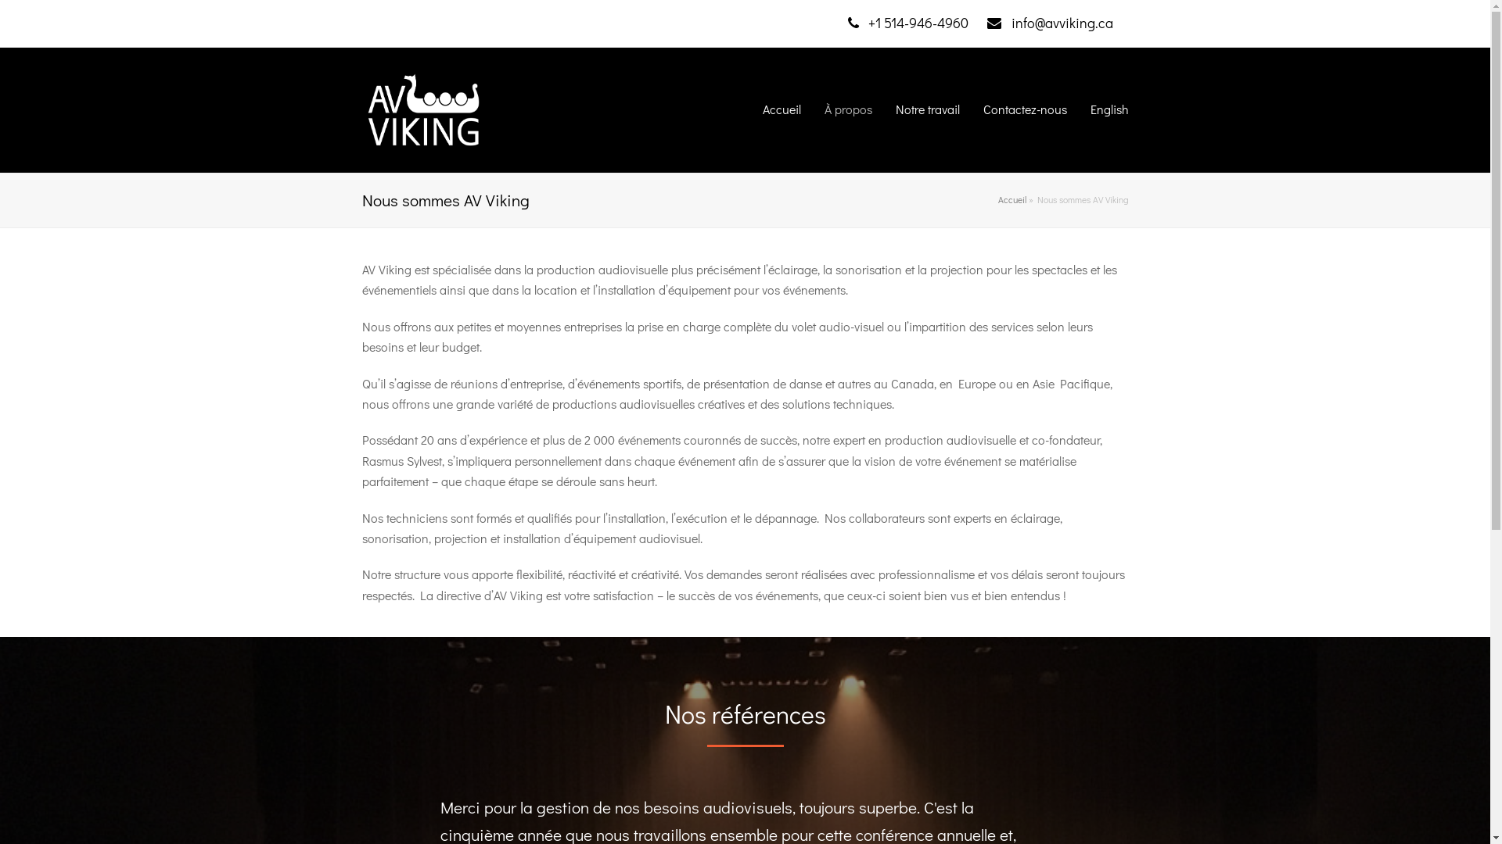  Describe the element at coordinates (1058, 23) in the screenshot. I see `info@avviking.ca` at that location.